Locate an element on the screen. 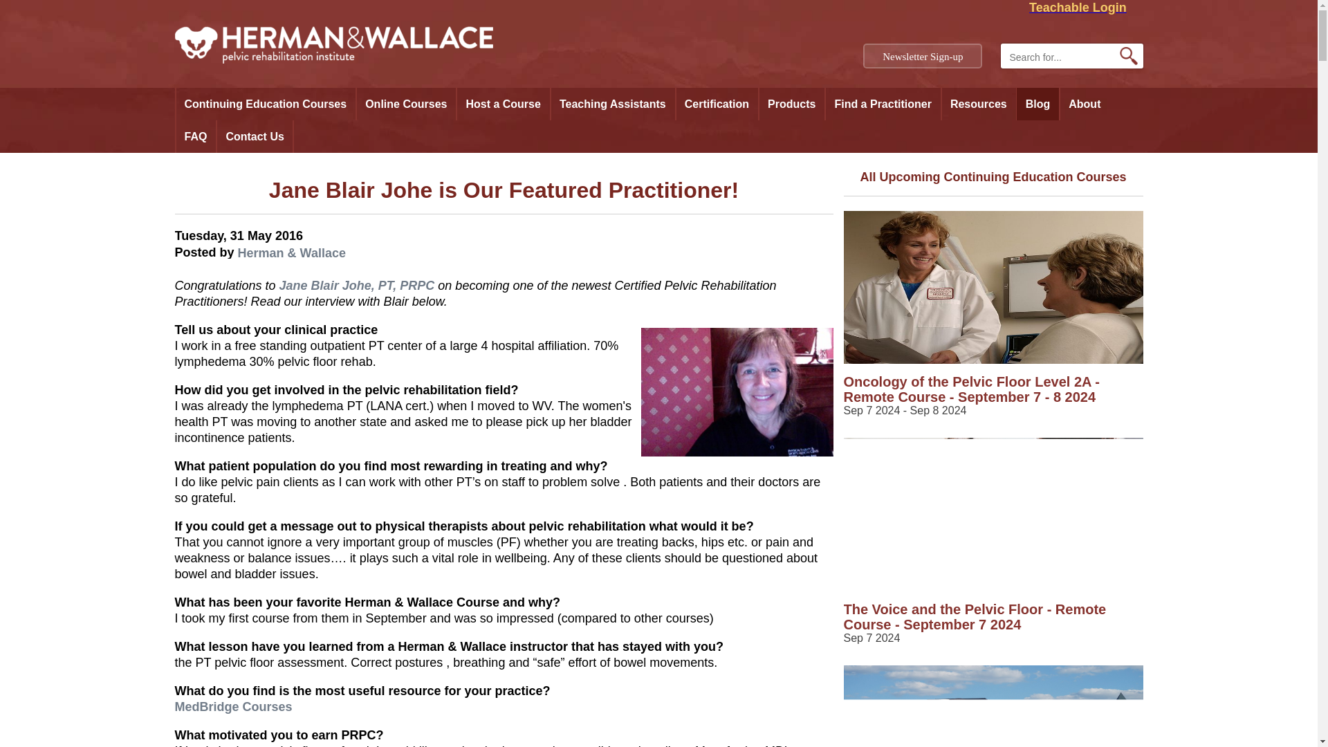 This screenshot has width=1328, height=747. Newsletter Sign-up is located at coordinates (923, 55).